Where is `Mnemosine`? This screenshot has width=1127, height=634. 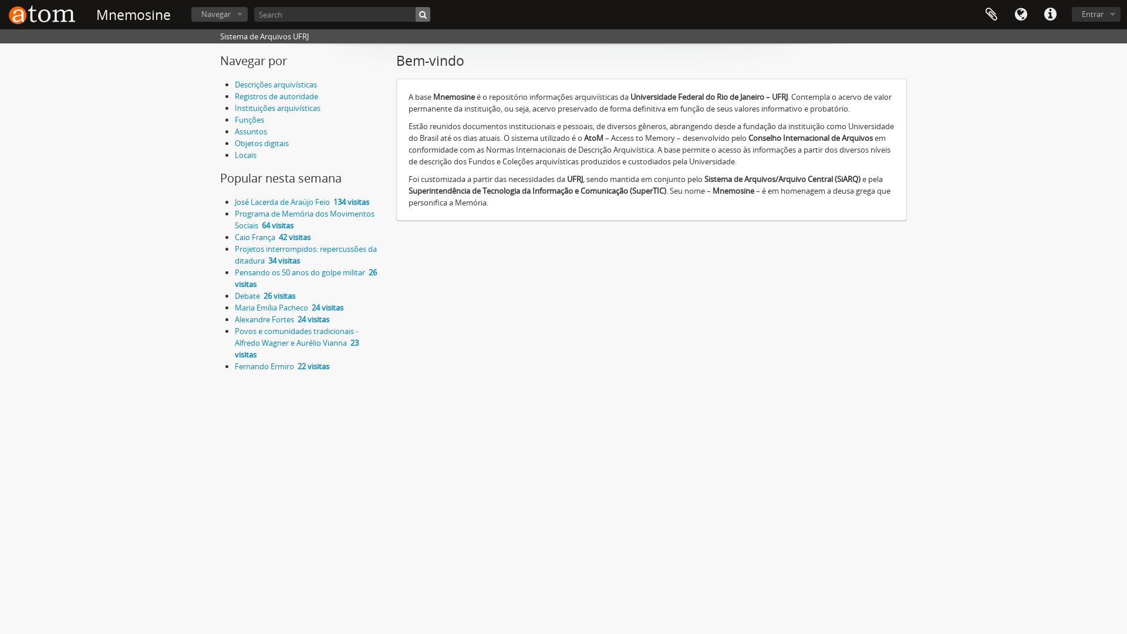
Mnemosine is located at coordinates (134, 15).